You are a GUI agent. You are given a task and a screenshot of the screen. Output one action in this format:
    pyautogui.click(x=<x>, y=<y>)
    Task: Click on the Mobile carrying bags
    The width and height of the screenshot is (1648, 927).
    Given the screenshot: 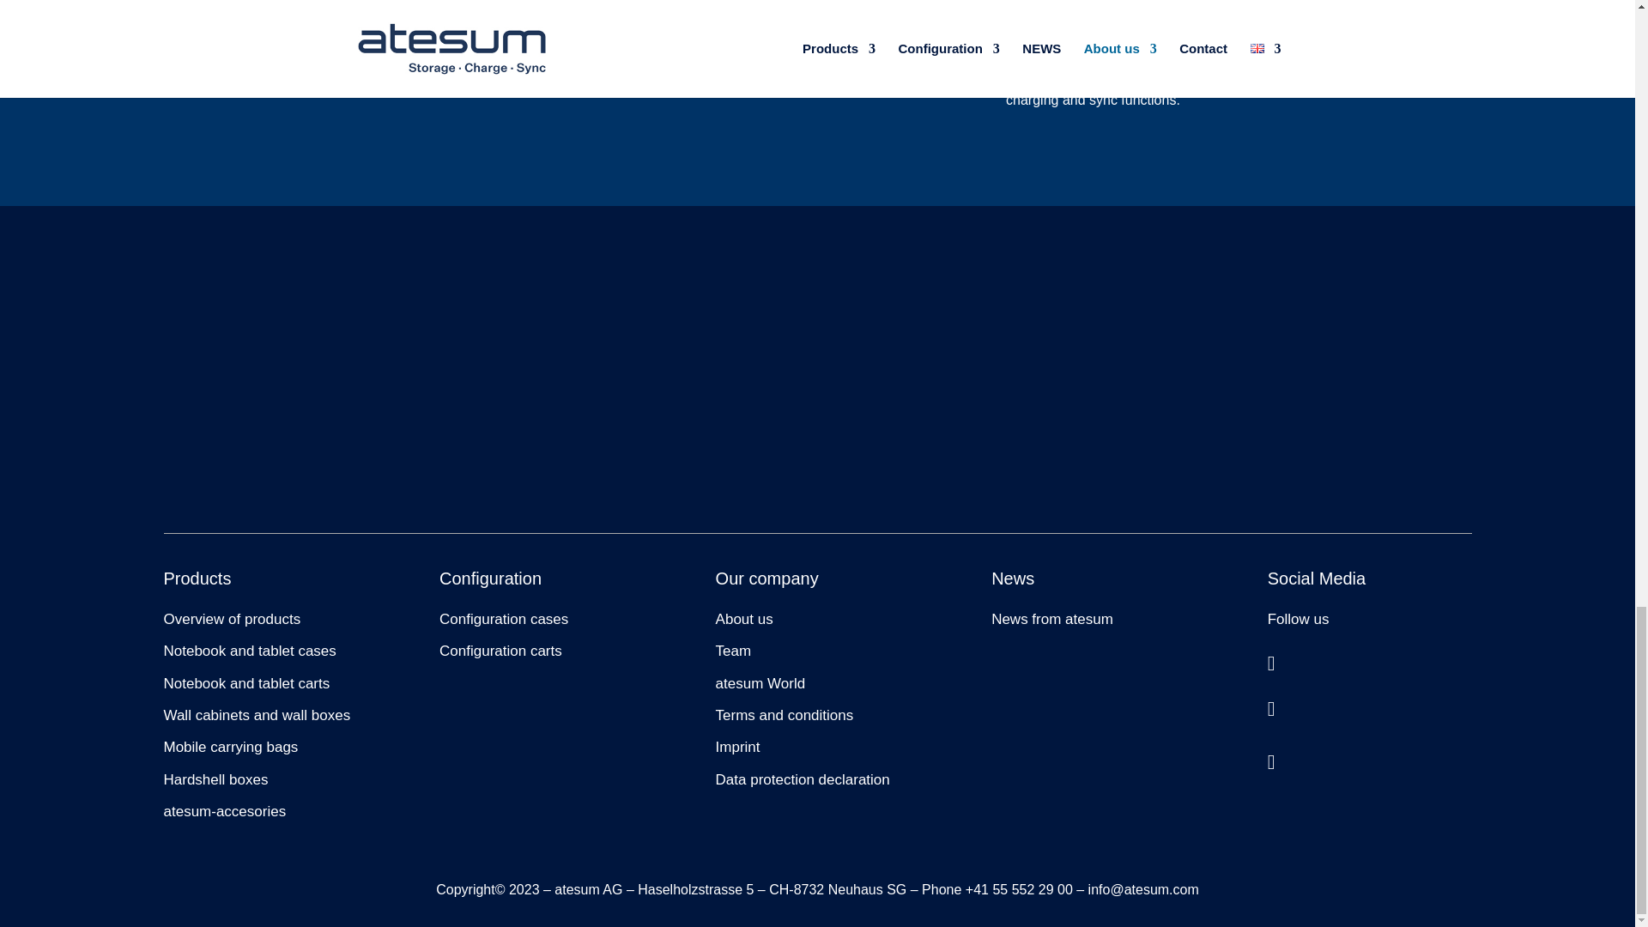 What is the action you would take?
    pyautogui.click(x=230, y=747)
    